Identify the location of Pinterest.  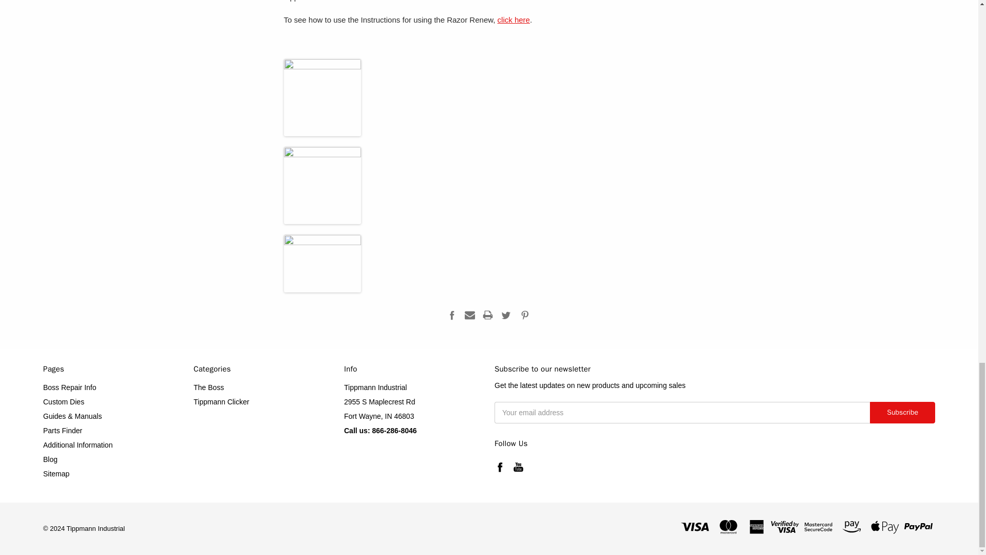
(525, 314).